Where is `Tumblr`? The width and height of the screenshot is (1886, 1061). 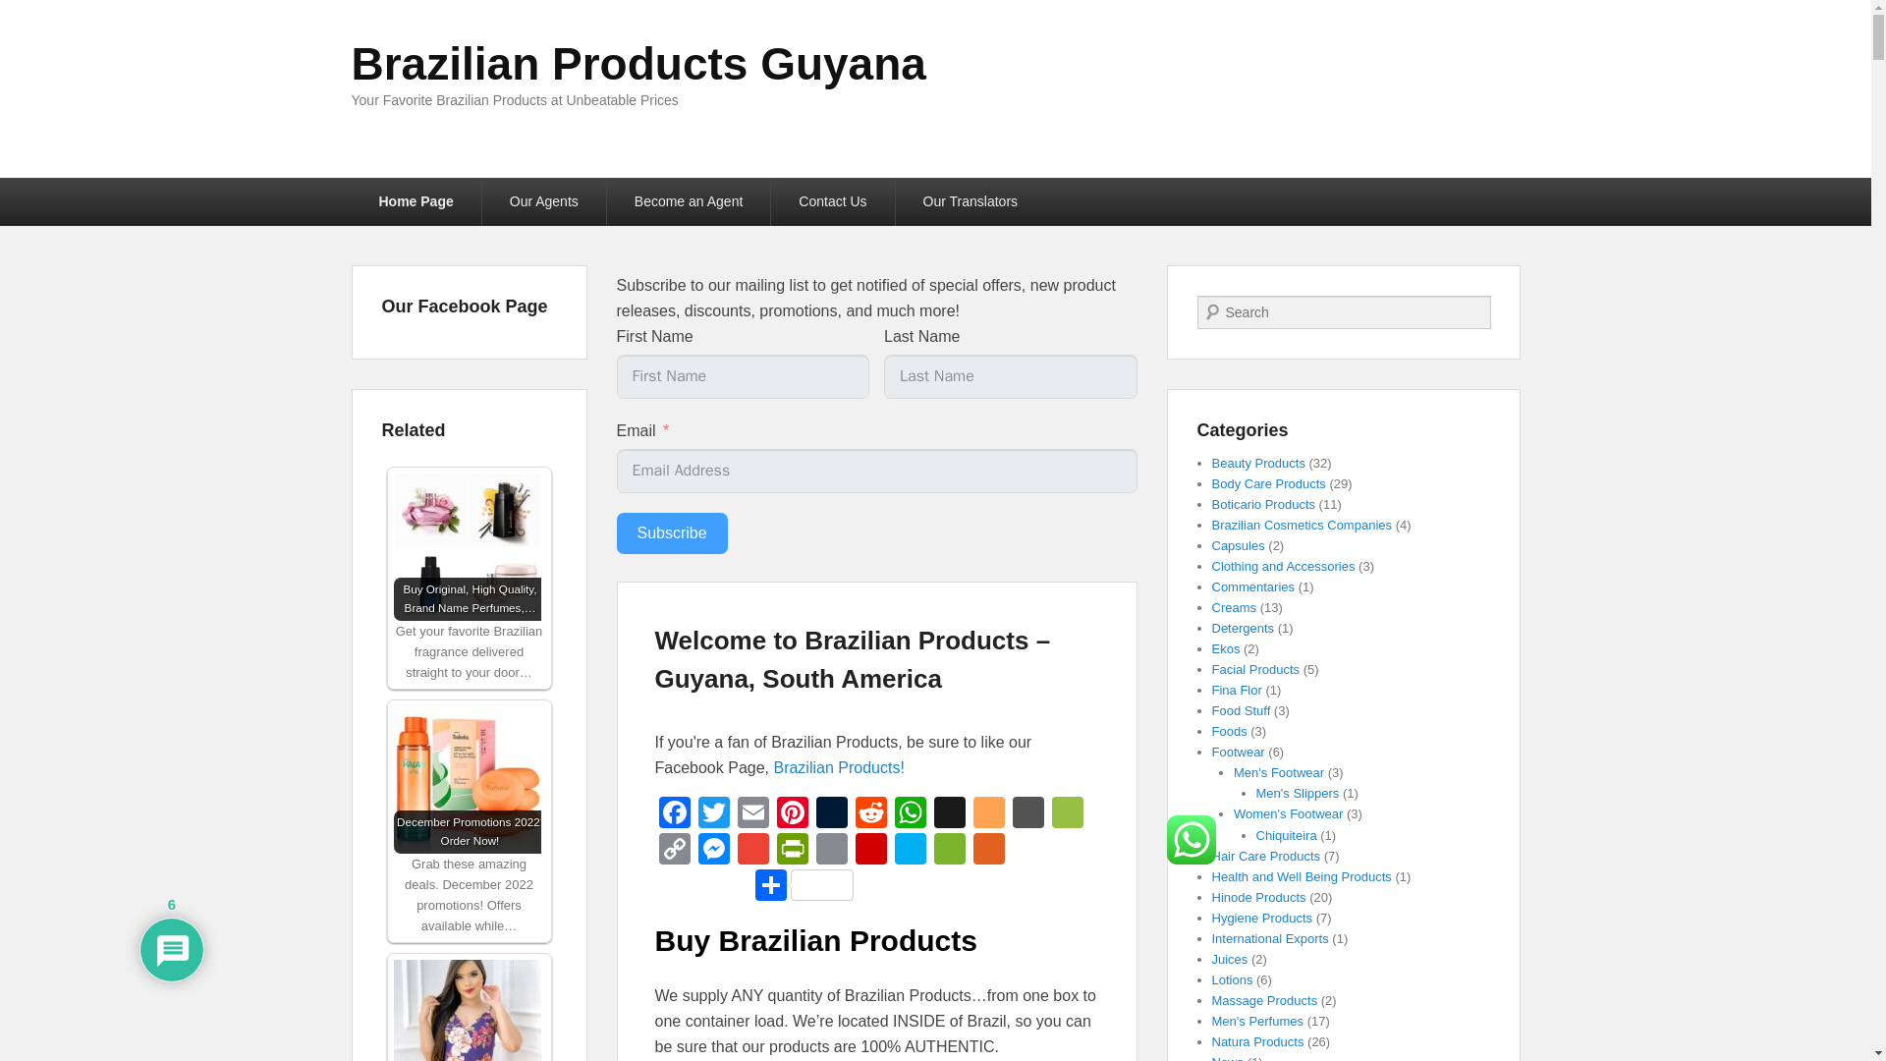 Tumblr is located at coordinates (830, 813).